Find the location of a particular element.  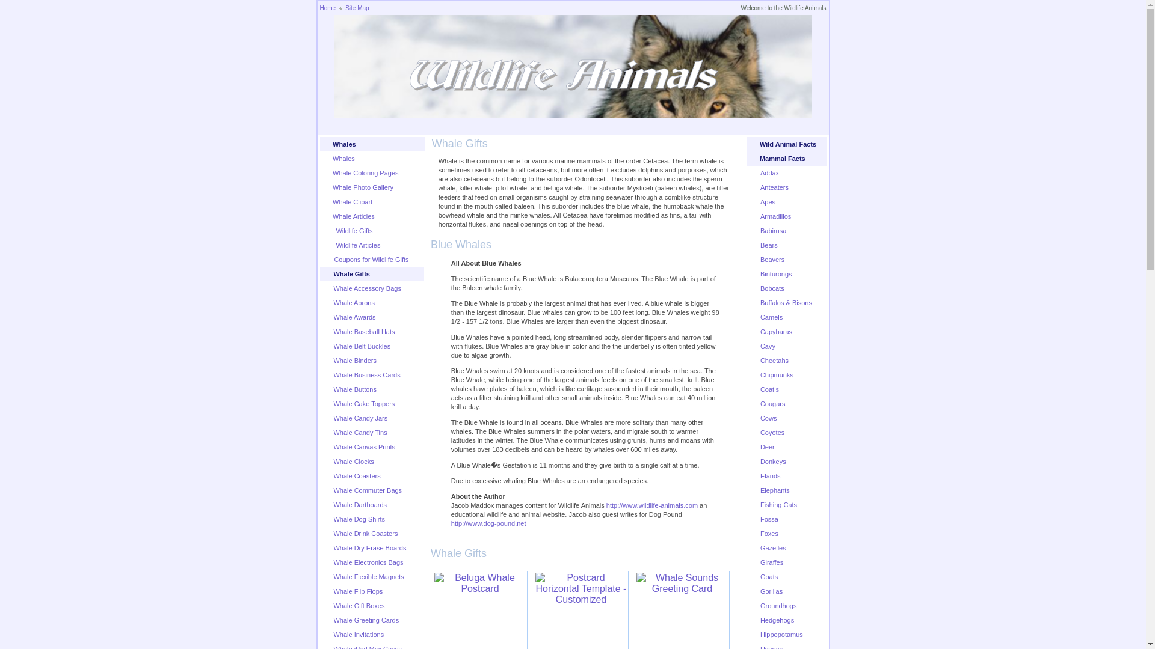

Whale Coasters is located at coordinates (356, 476).